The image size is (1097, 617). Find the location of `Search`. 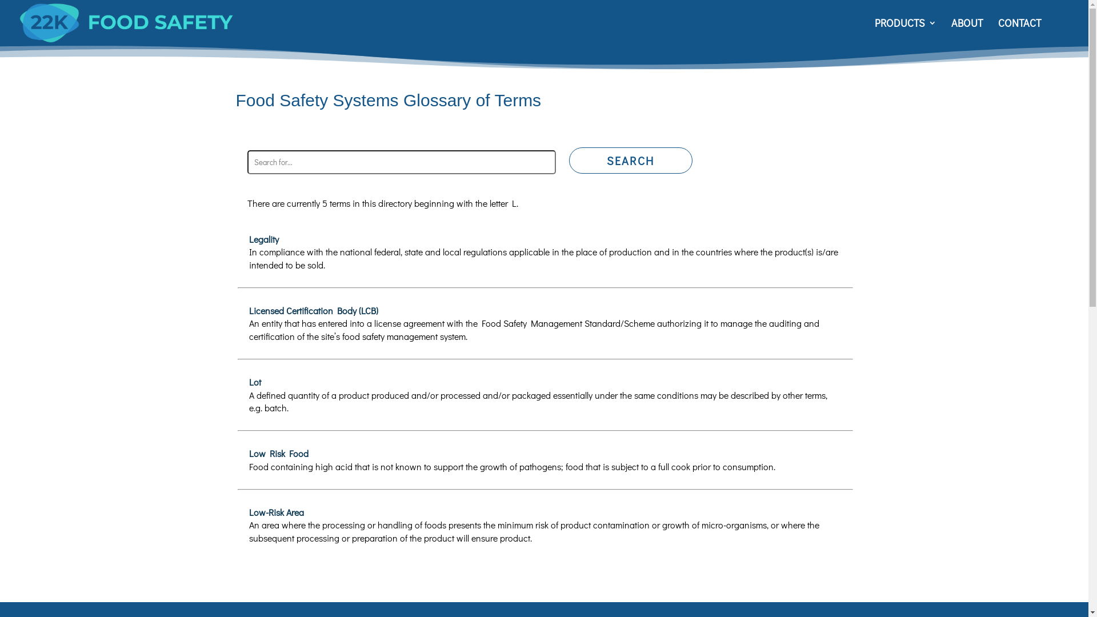

Search is located at coordinates (631, 161).